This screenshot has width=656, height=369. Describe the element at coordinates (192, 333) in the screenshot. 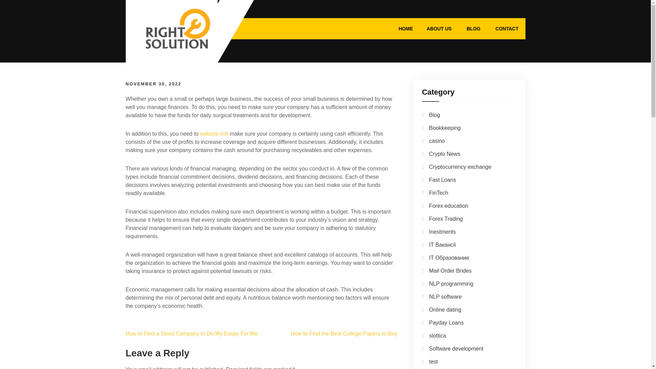

I see `How to Find a Good Company to Do My Essay For Me` at that location.